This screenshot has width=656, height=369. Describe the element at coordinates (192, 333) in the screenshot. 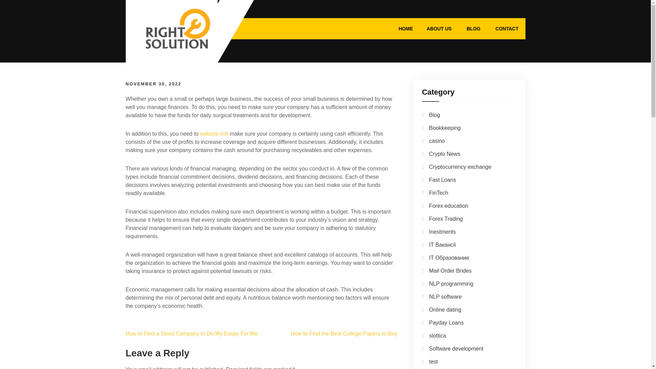

I see `How to Find a Good Company to Do My Essay For Me` at that location.